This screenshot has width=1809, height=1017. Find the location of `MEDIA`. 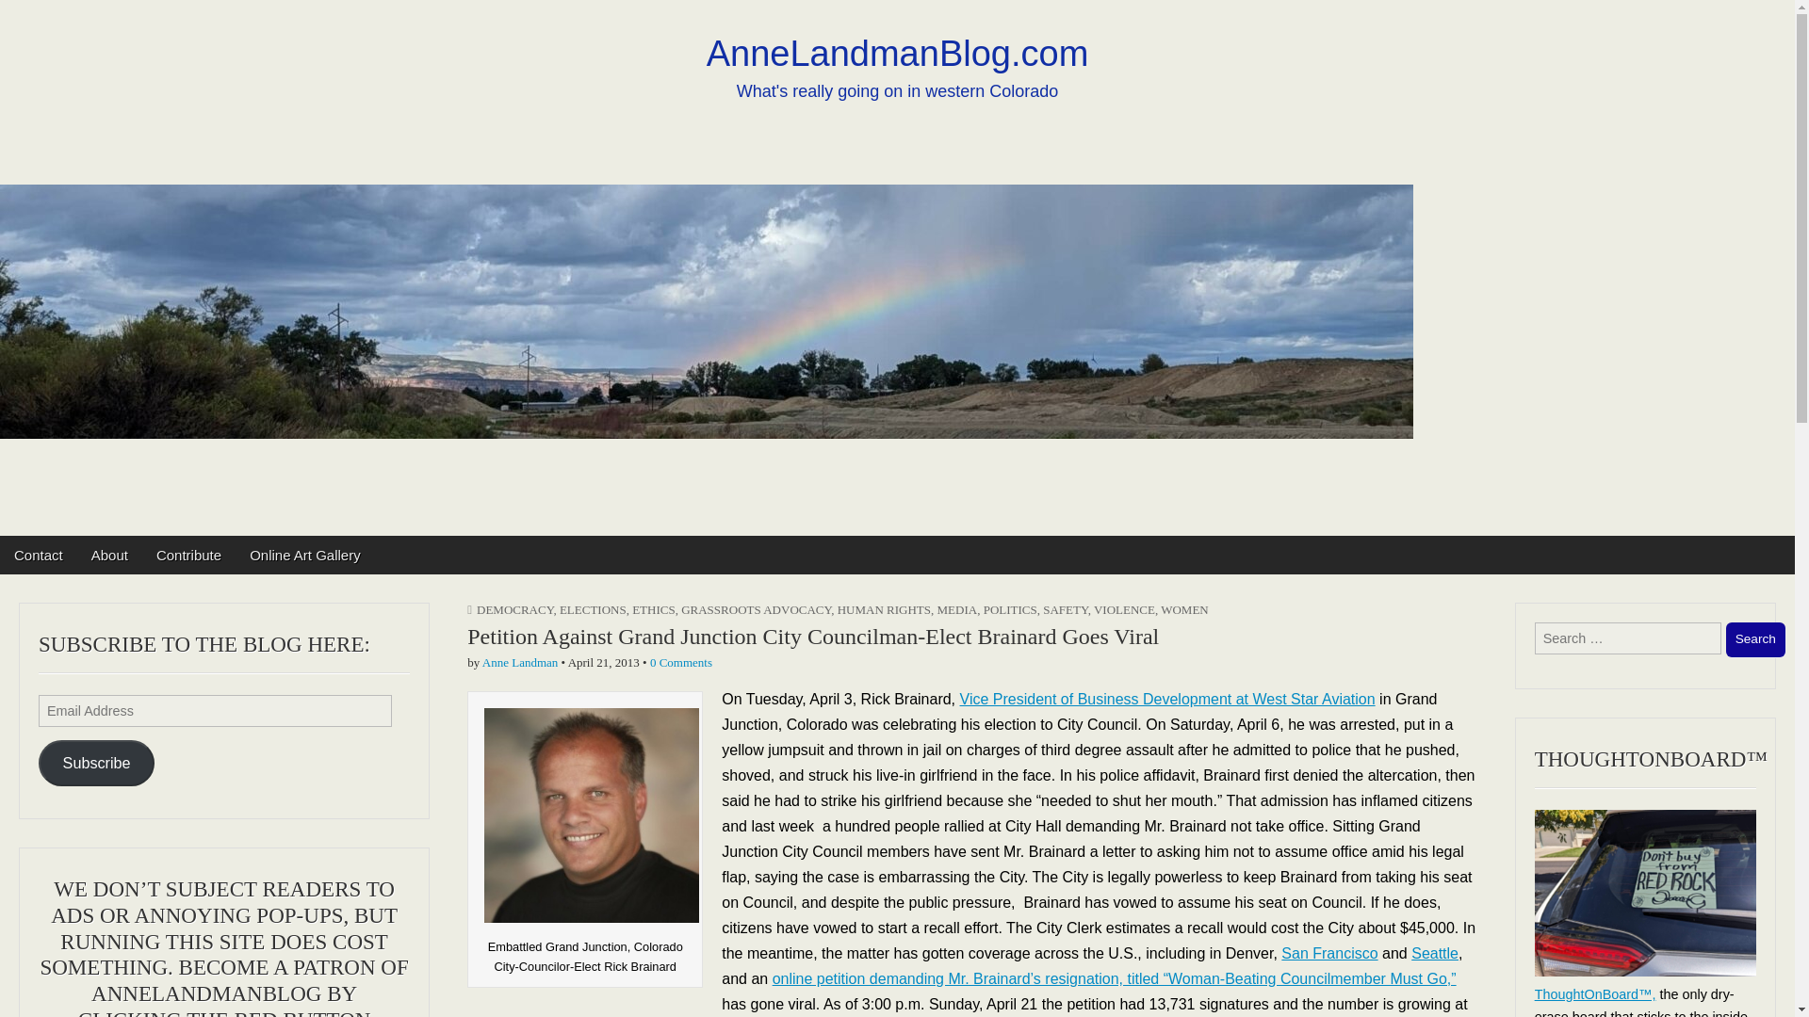

MEDIA is located at coordinates (957, 609).